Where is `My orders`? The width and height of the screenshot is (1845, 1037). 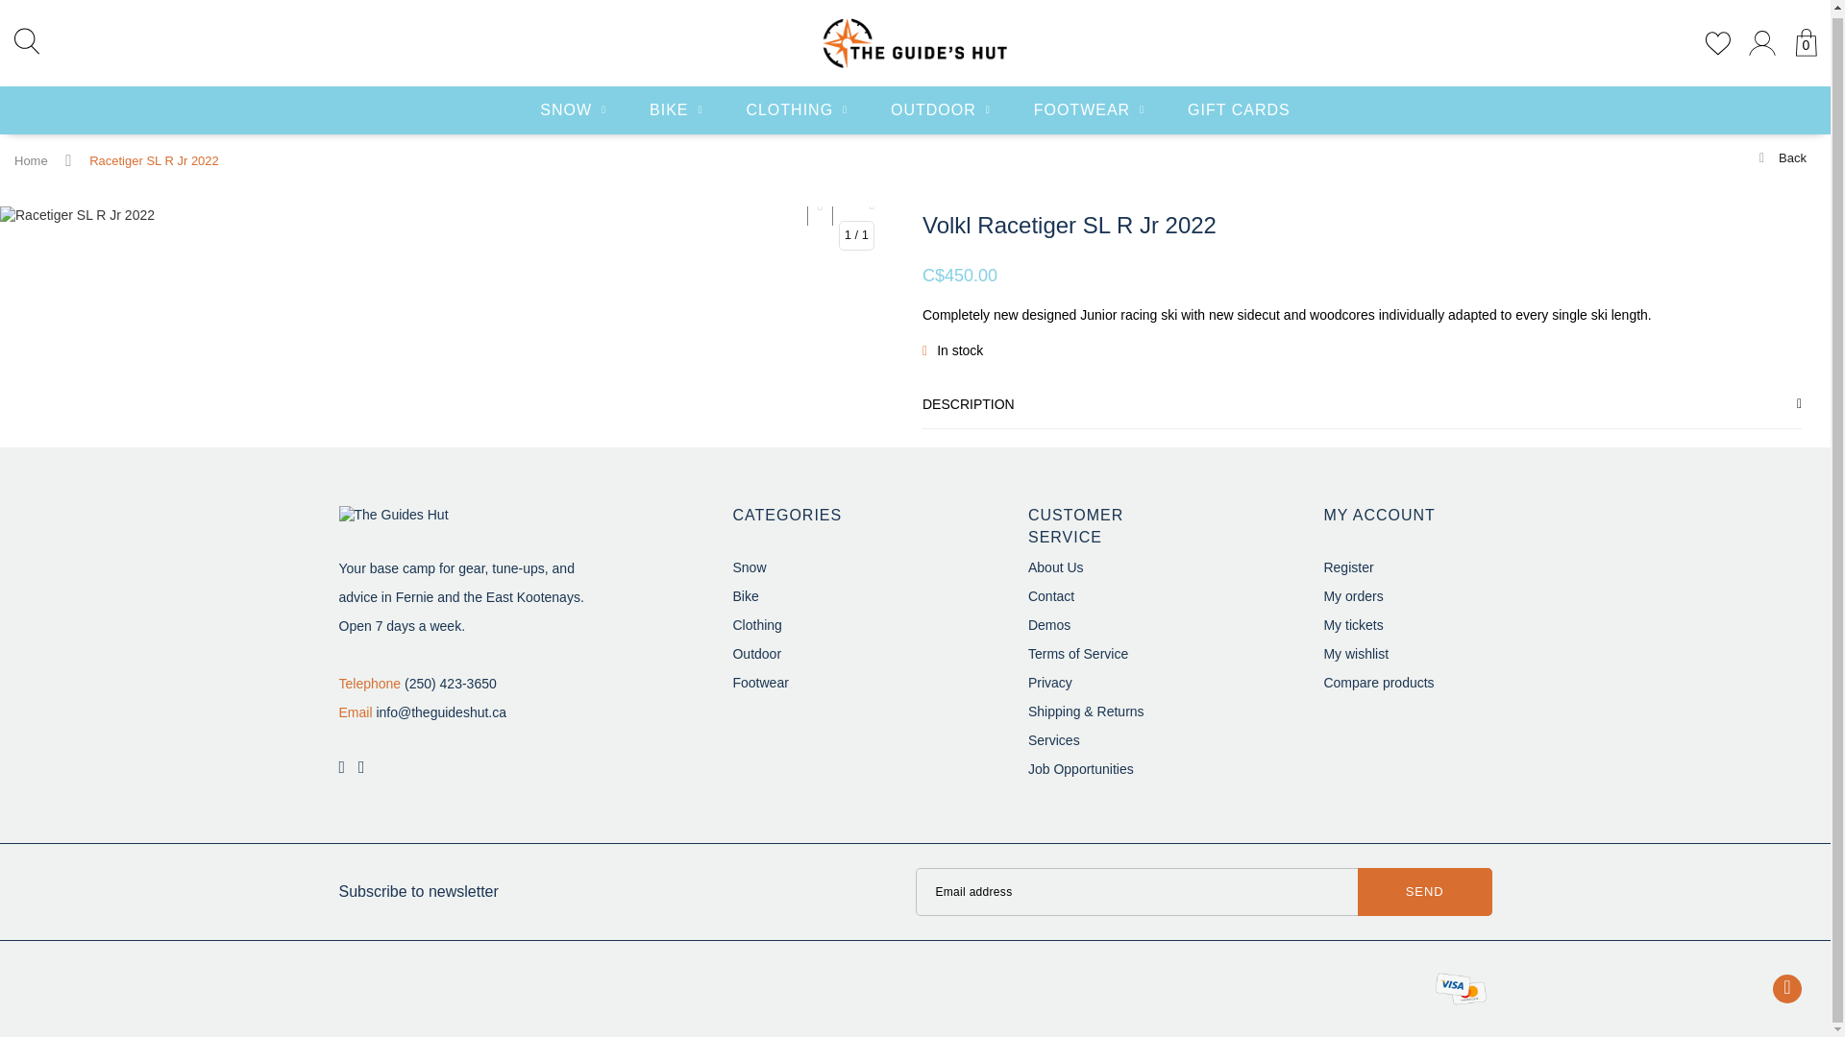
My orders is located at coordinates (1352, 595).